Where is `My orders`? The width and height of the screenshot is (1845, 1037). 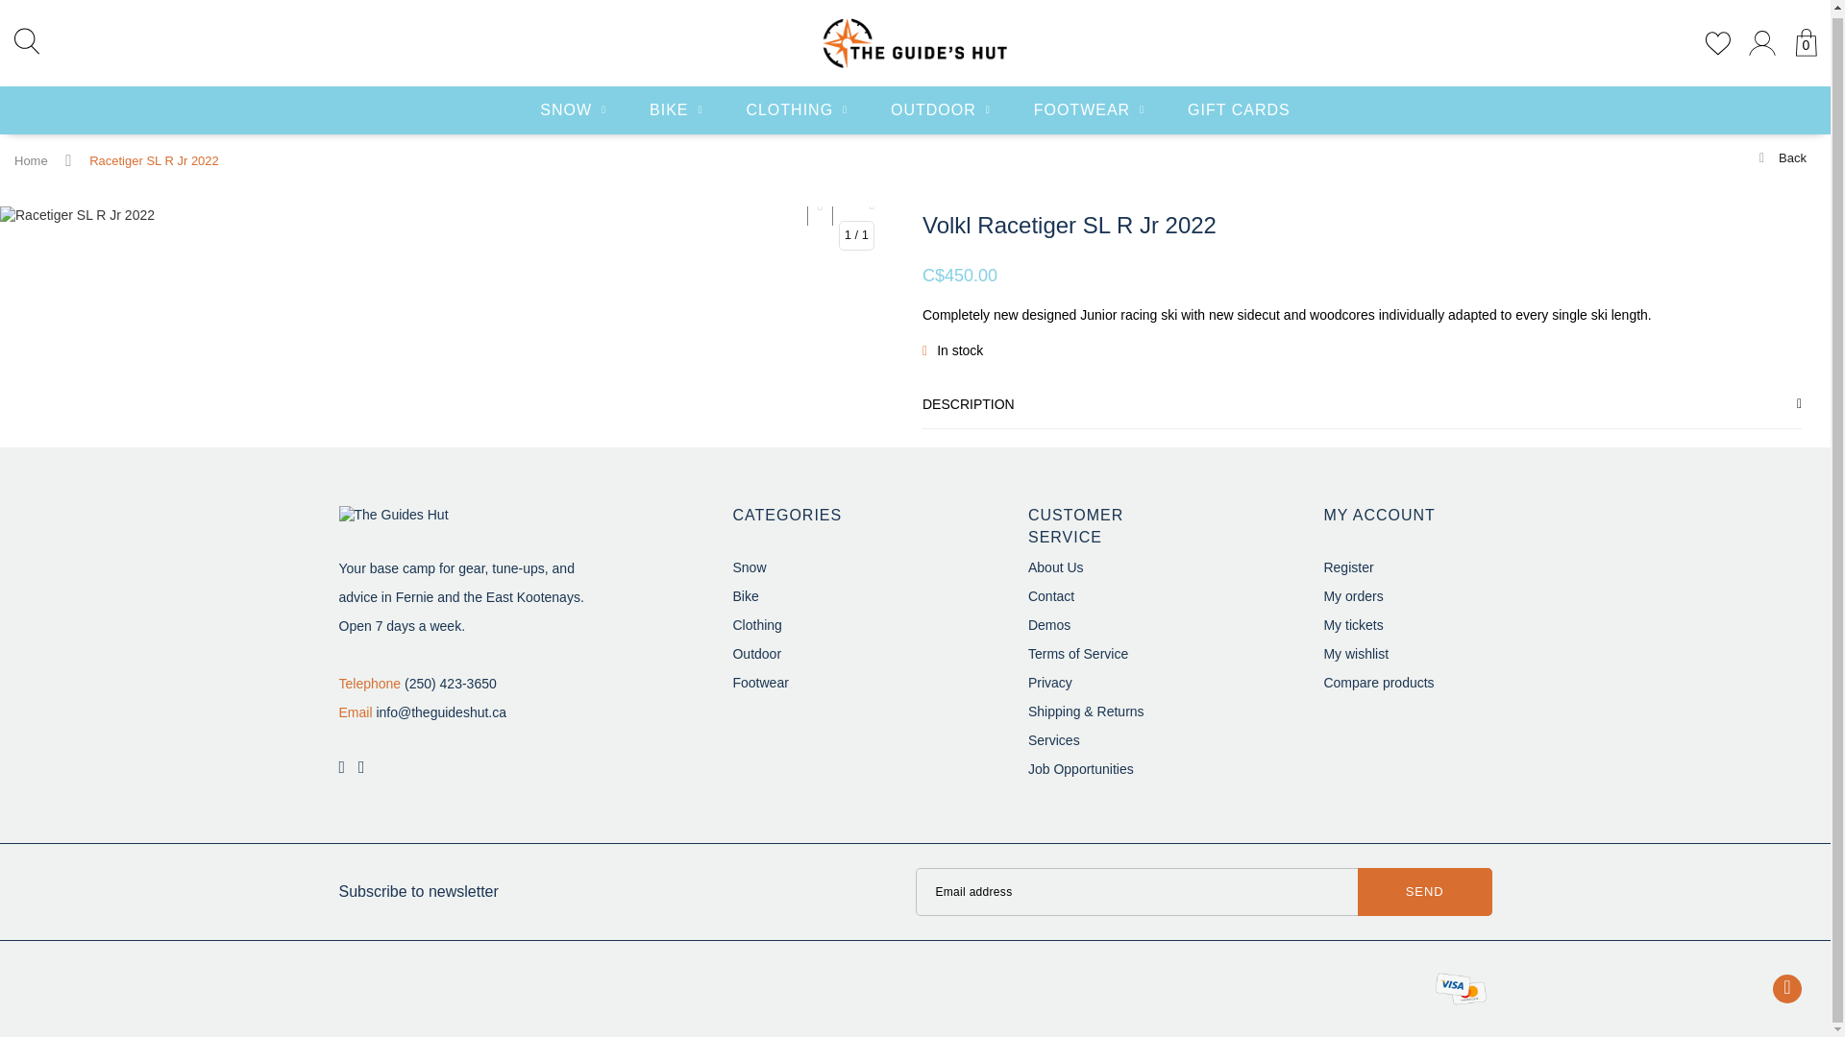
My orders is located at coordinates (1352, 595).